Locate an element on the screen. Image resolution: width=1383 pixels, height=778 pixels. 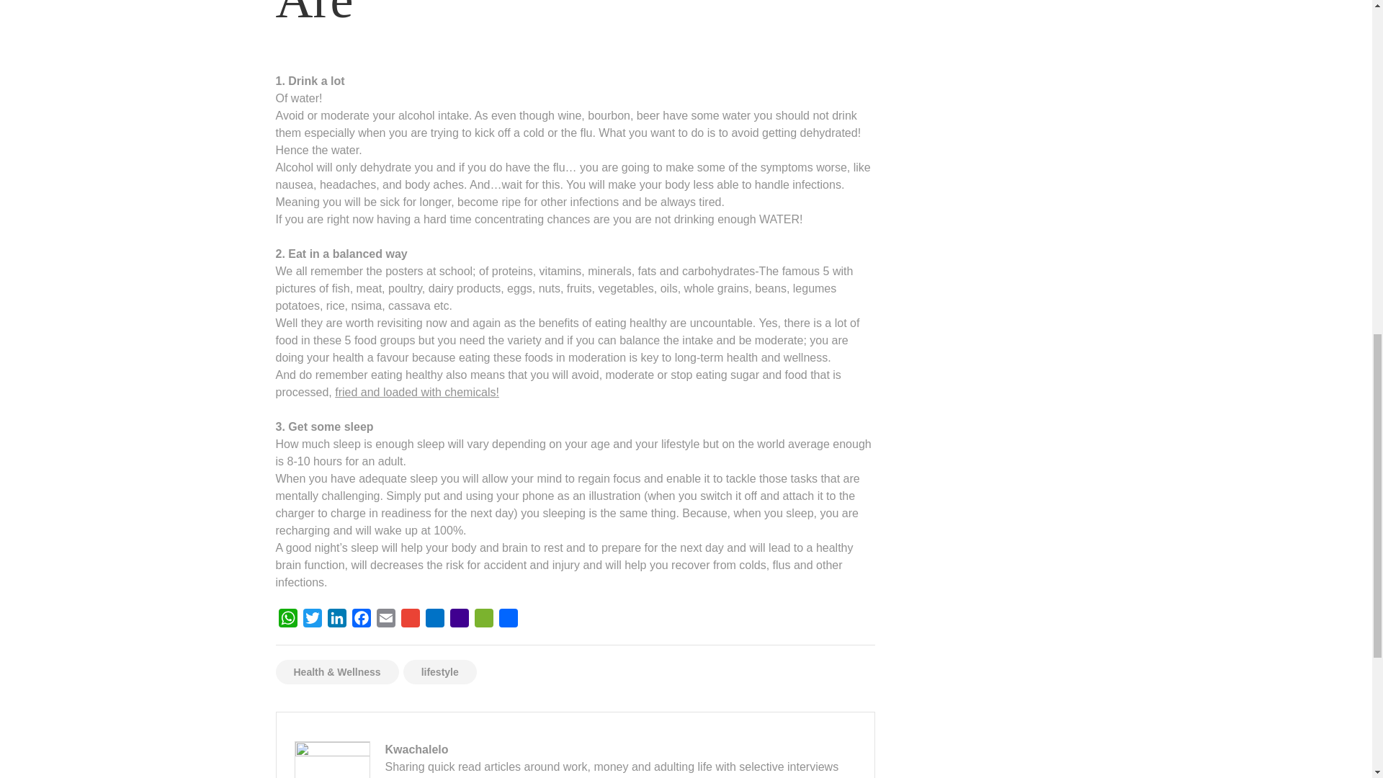
Twitter is located at coordinates (311, 621).